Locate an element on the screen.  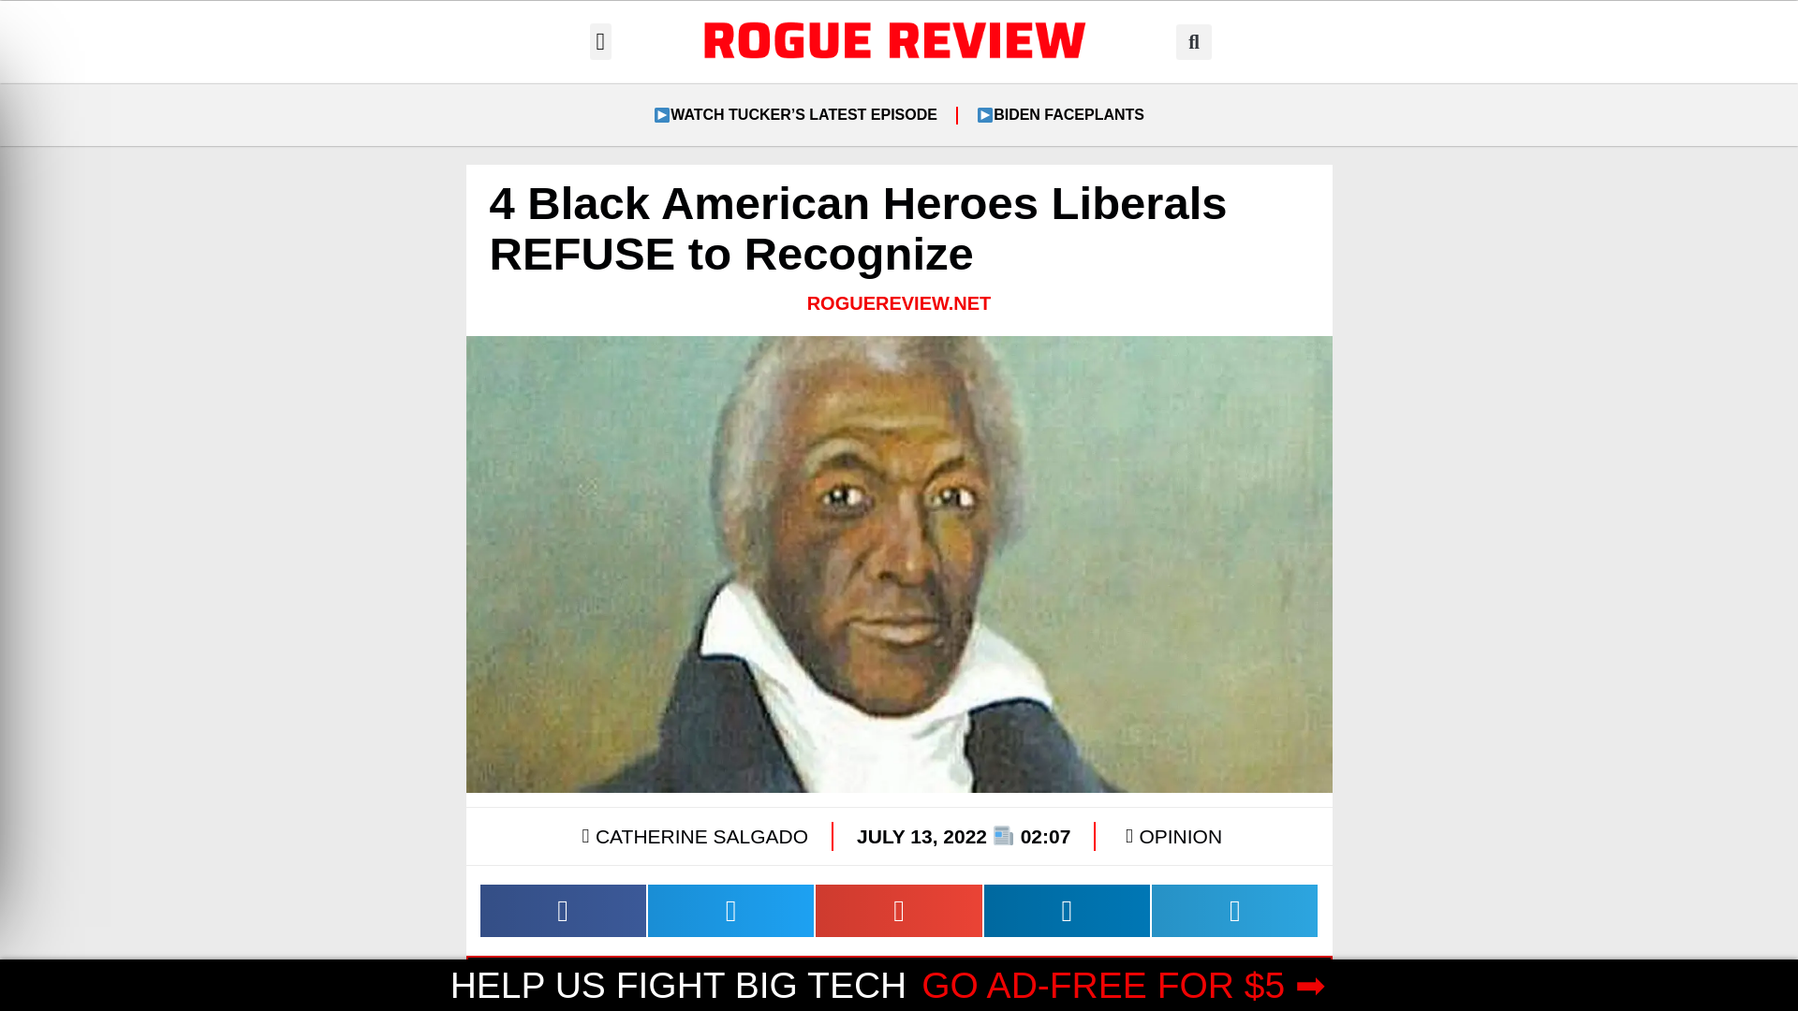
CATHERINE SALGADO is located at coordinates (691, 836).